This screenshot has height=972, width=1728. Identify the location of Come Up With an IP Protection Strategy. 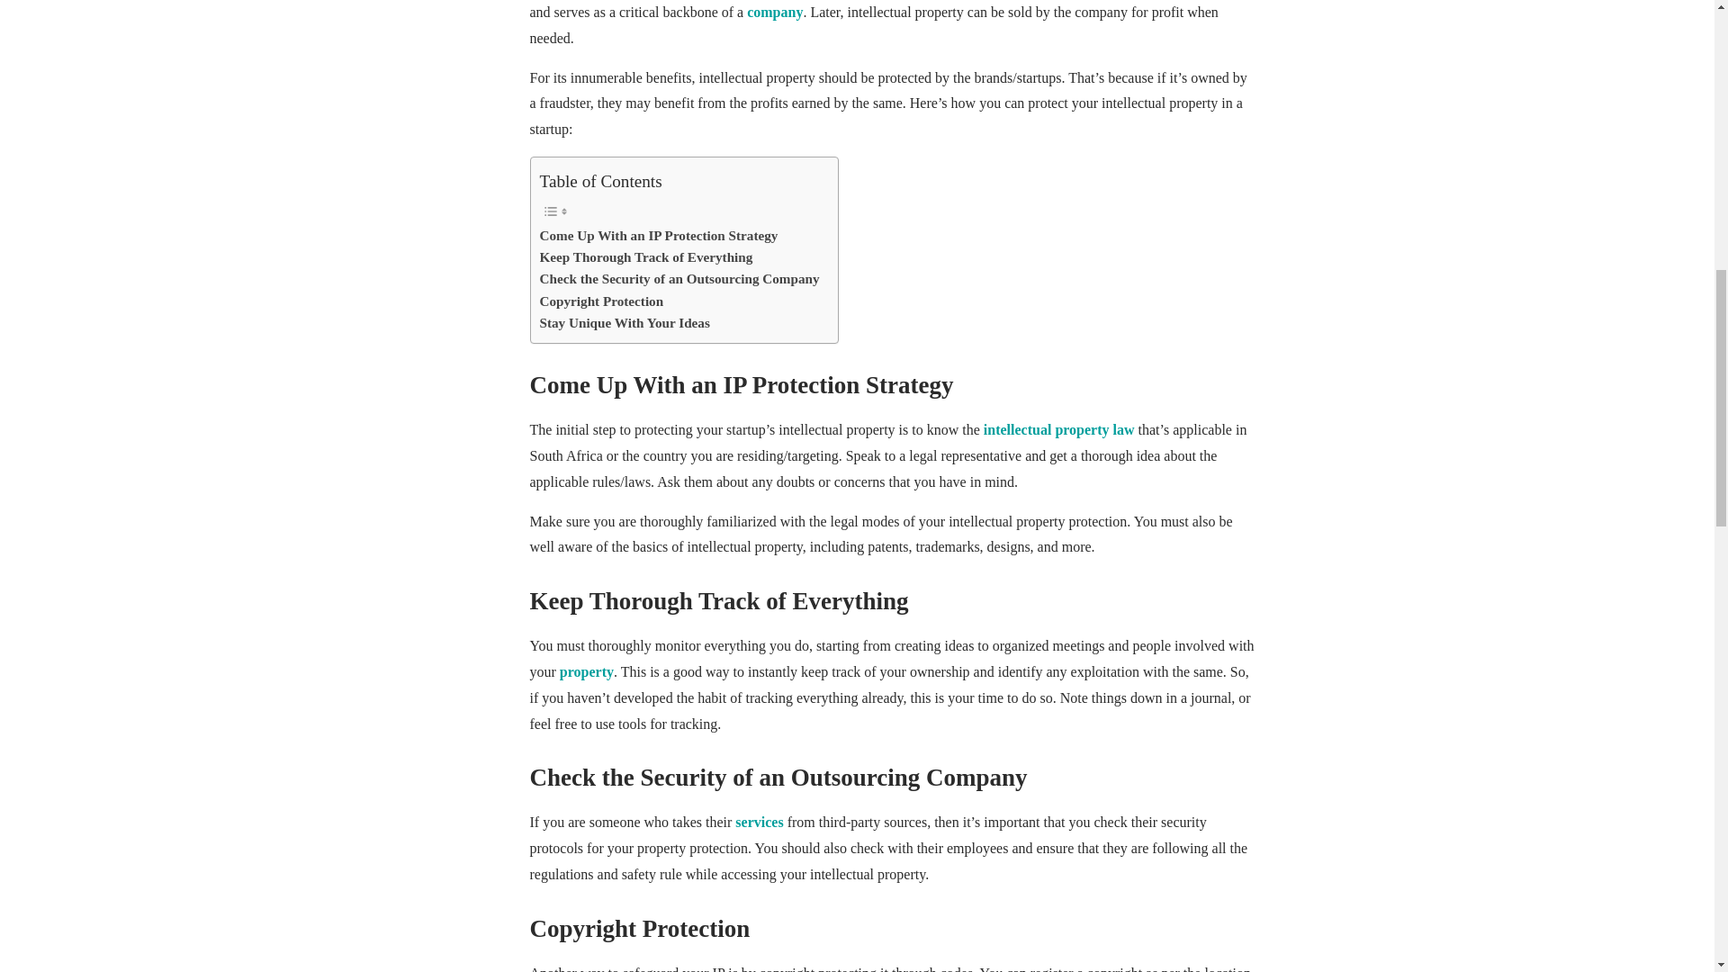
(659, 236).